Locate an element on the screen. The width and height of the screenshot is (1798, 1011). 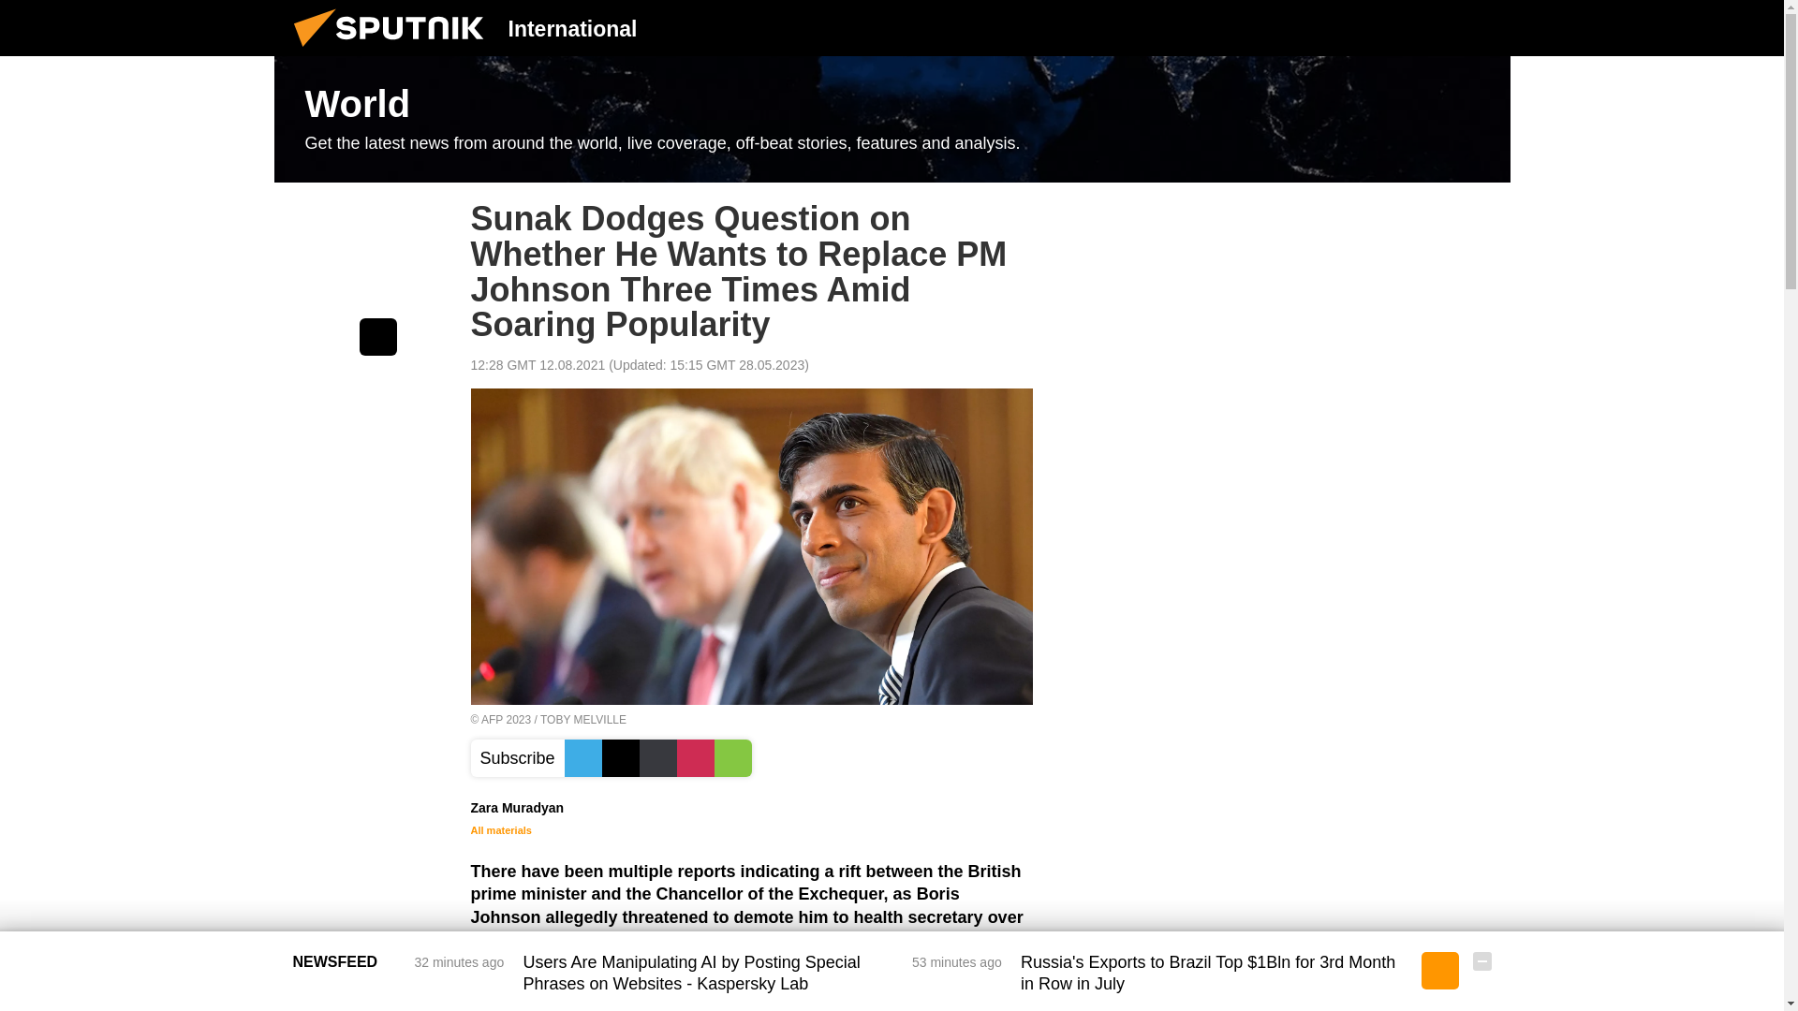
Authorization is located at coordinates (1387, 27).